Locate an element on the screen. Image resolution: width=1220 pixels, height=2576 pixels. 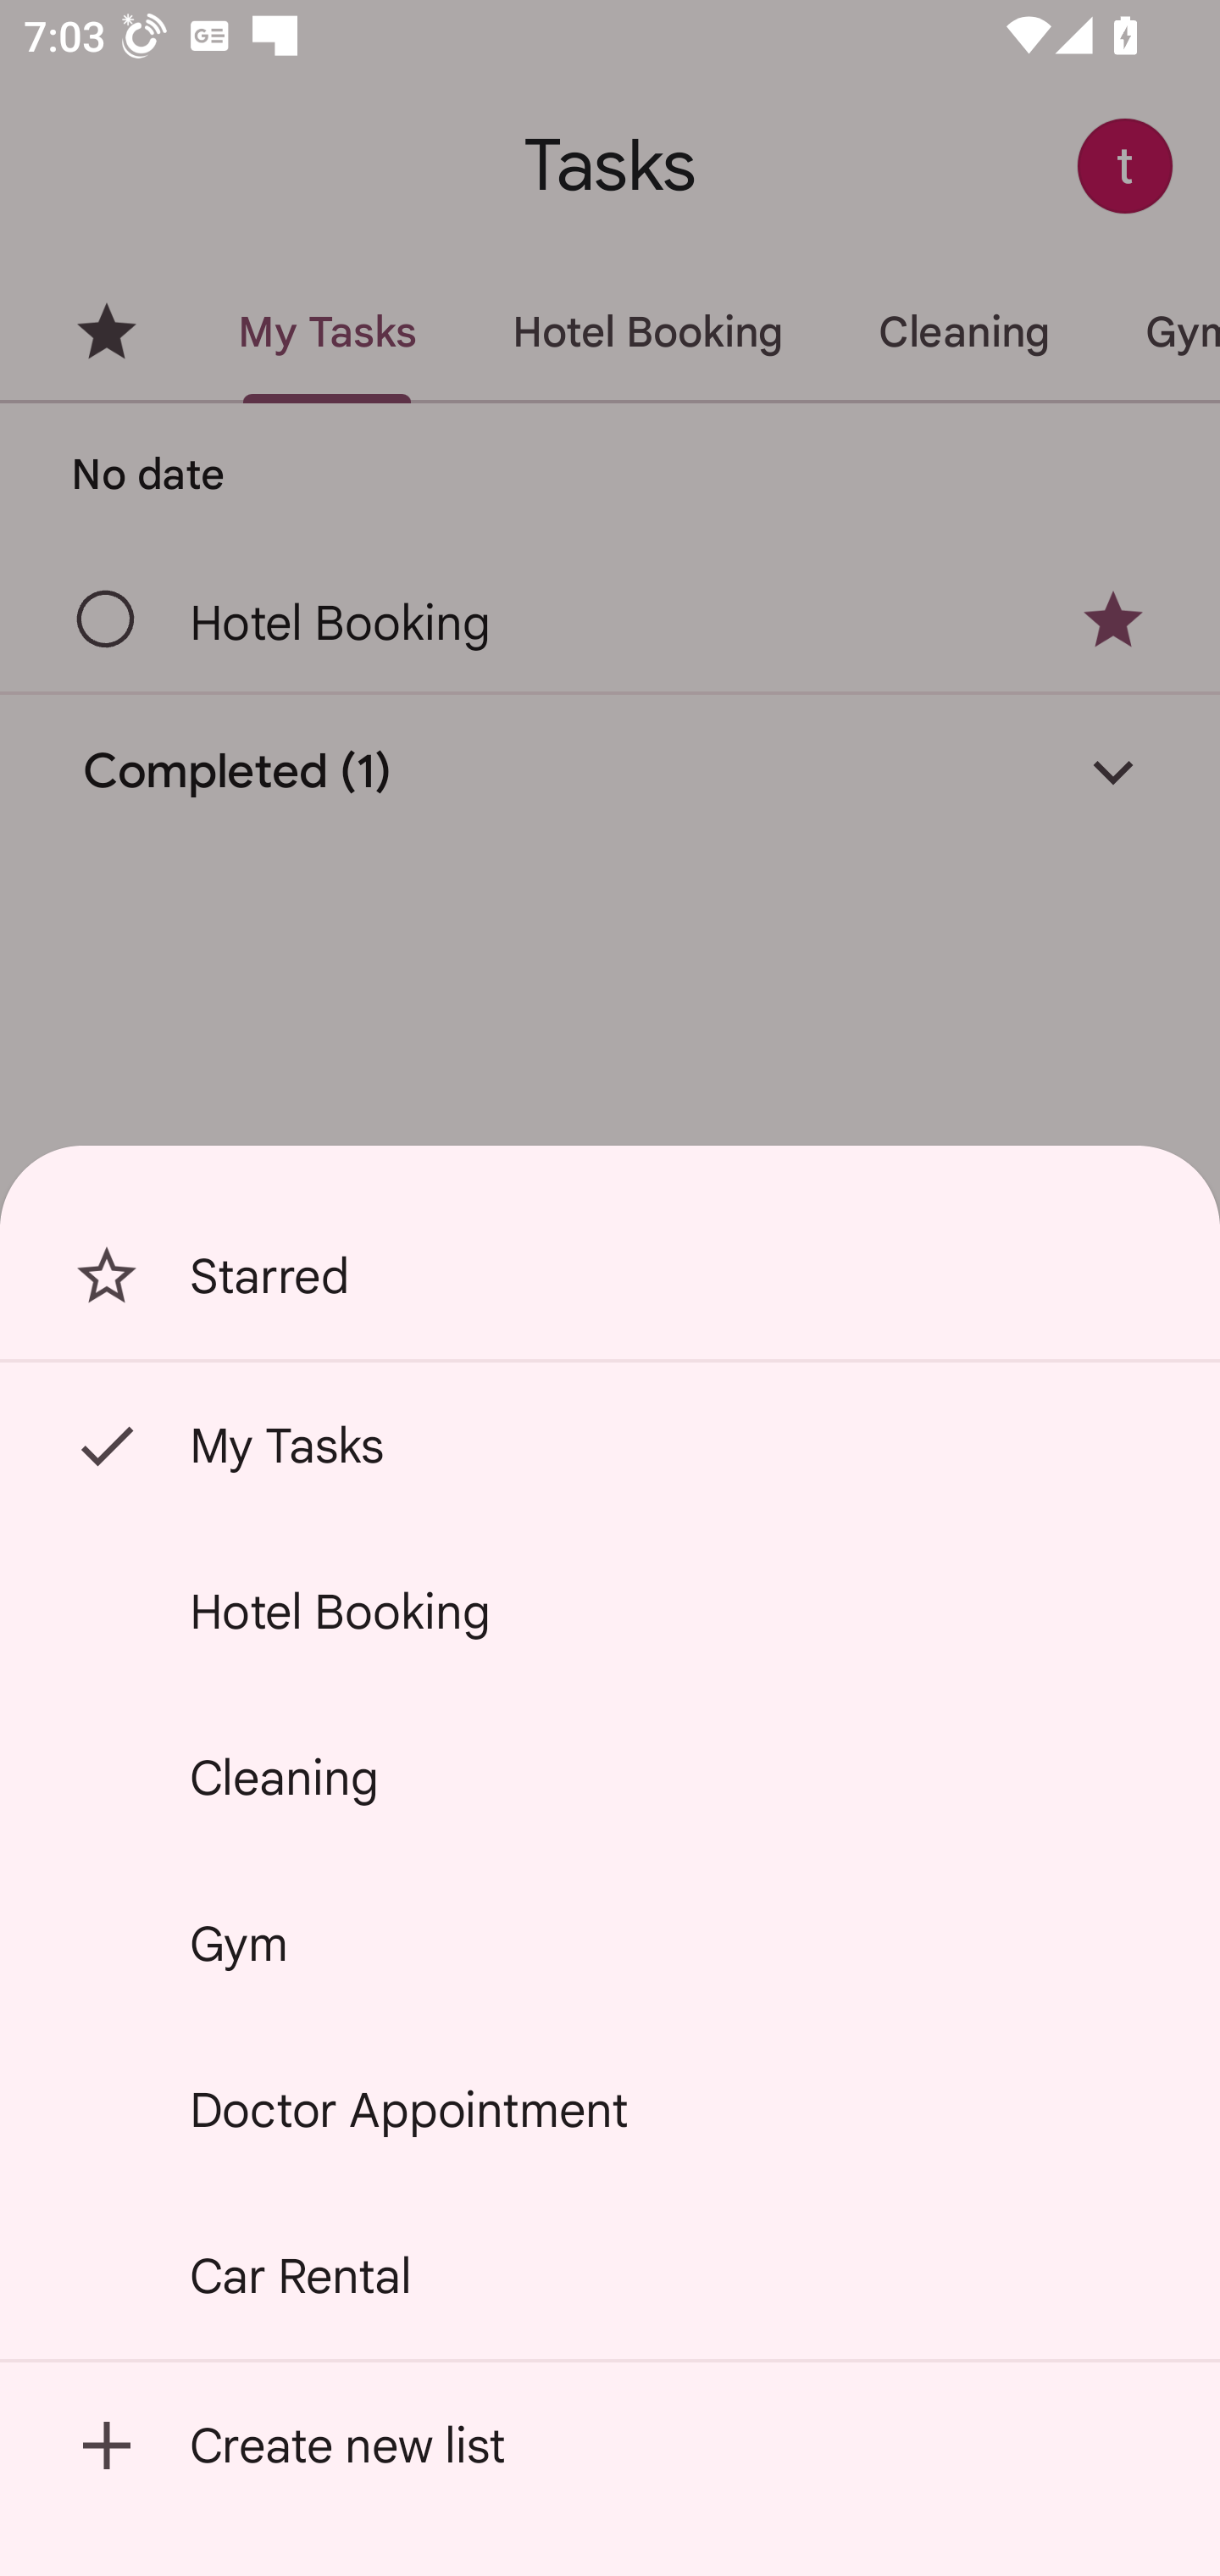
Gym is located at coordinates (610, 1943).